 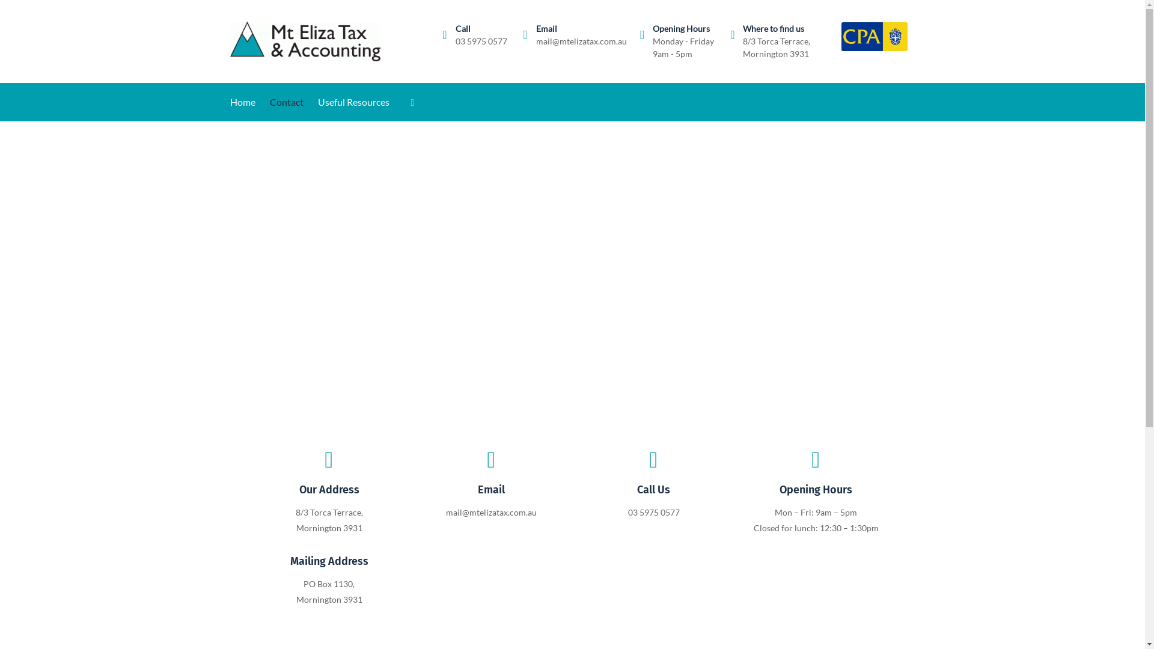 What do you see at coordinates (361, 102) in the screenshot?
I see `Useful Resources` at bounding box center [361, 102].